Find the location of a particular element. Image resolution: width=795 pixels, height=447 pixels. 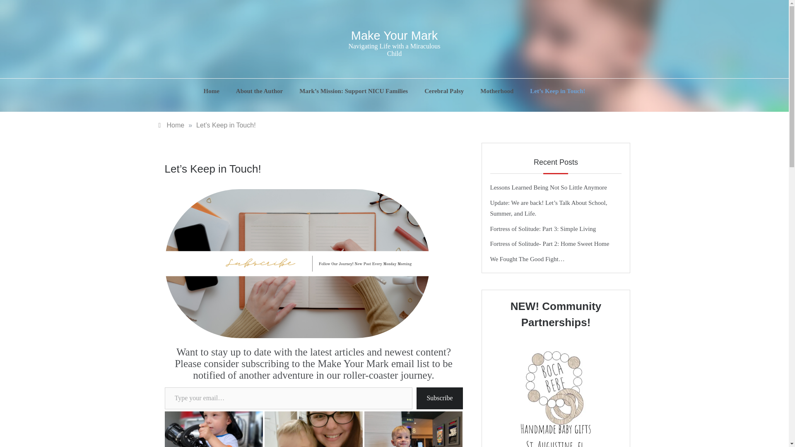

Lessons Learned Being Not So Little Anymore is located at coordinates (549, 187).